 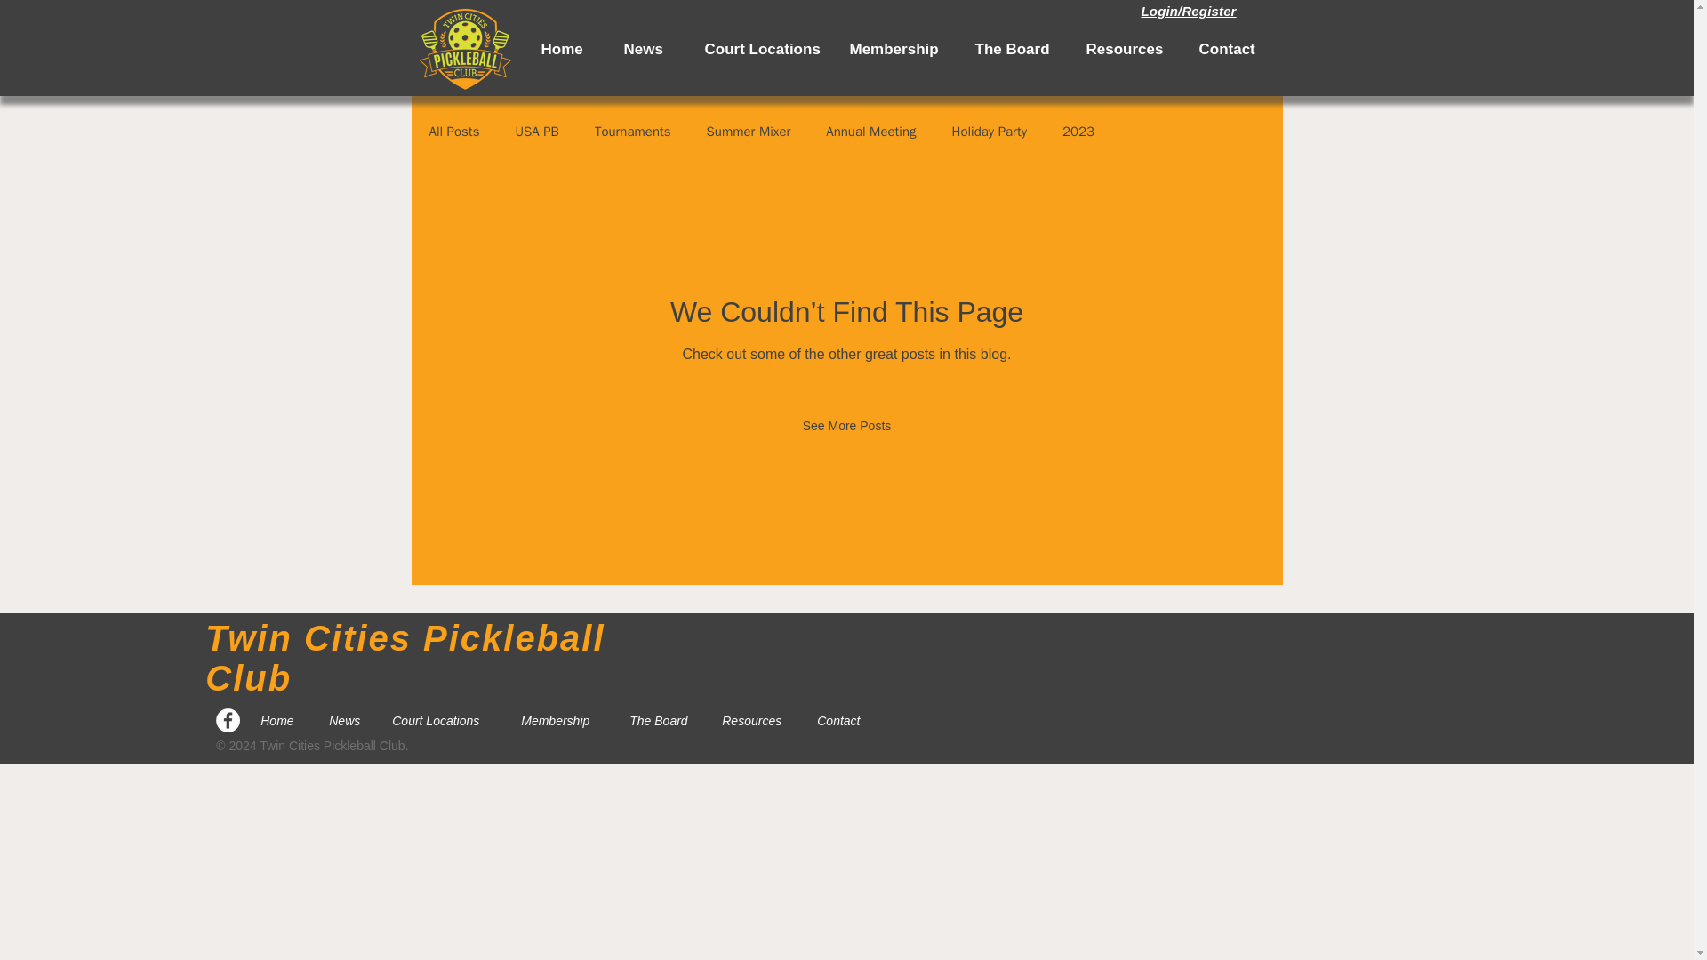 What do you see at coordinates (533, 50) in the screenshot?
I see `Home` at bounding box center [533, 50].